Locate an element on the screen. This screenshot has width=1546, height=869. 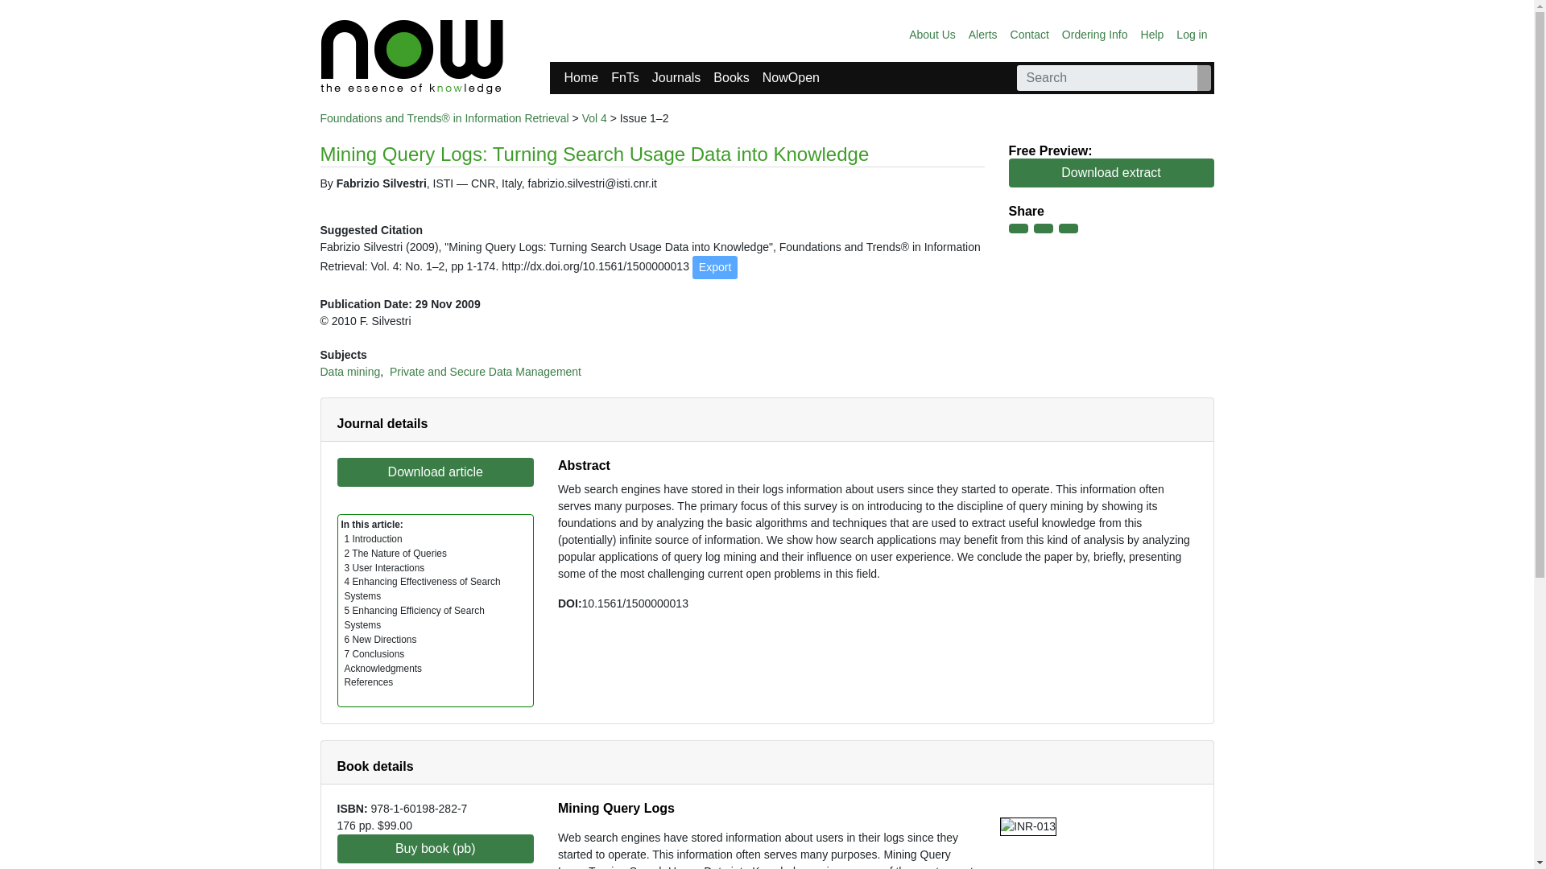
Download extract is located at coordinates (1110, 172).